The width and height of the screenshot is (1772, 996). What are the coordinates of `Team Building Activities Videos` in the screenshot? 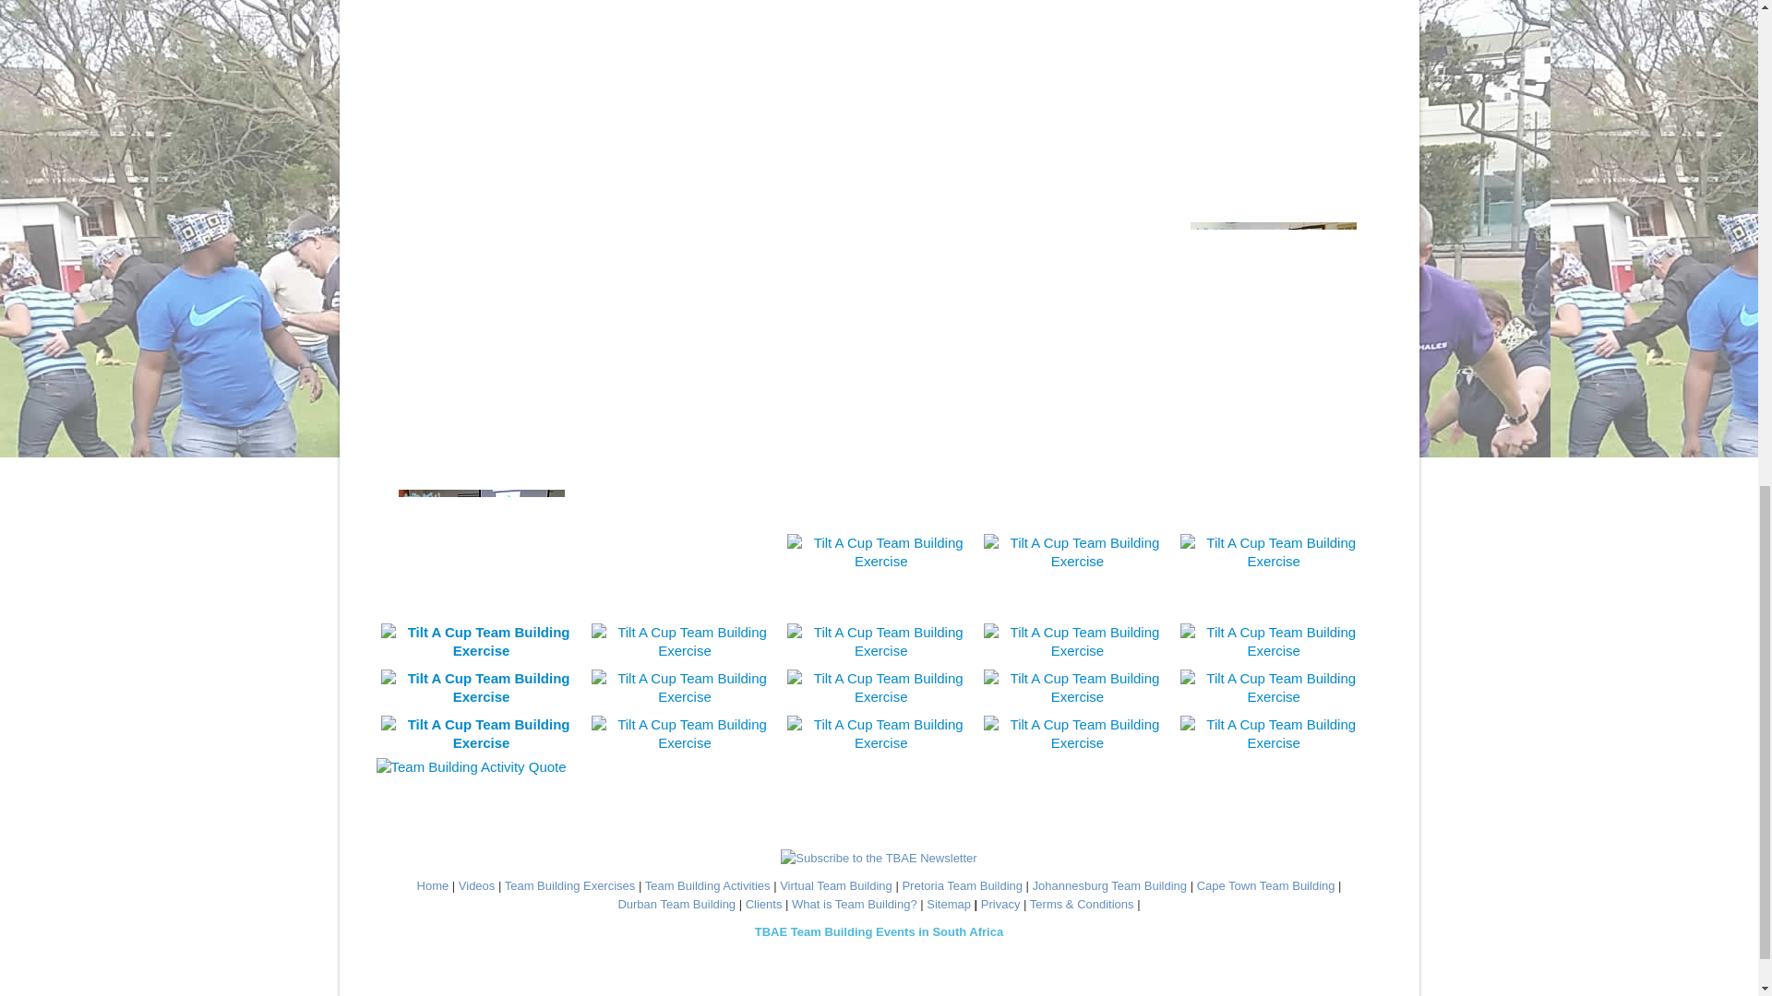 It's located at (477, 885).